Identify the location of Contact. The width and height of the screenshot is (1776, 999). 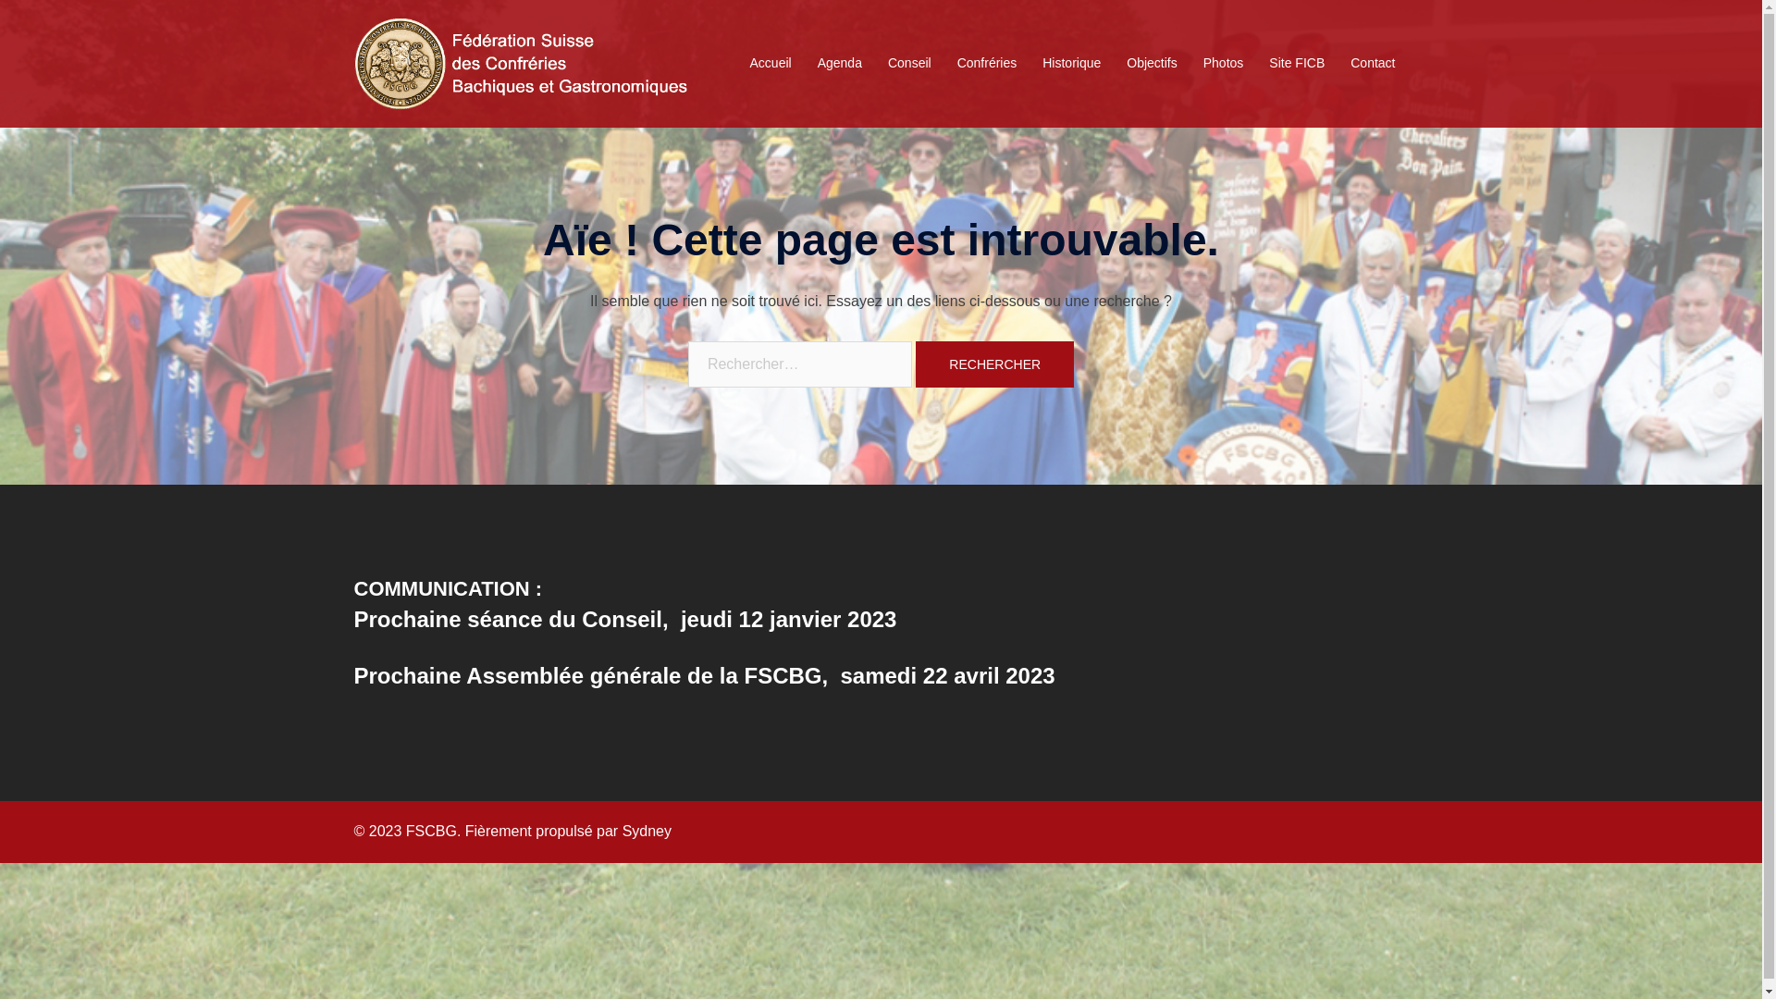
(1373, 64).